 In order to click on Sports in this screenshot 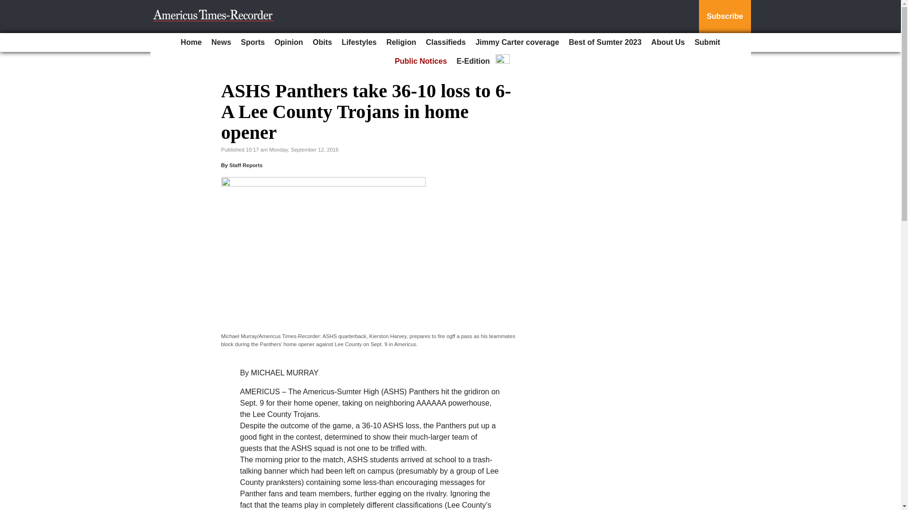, I will do `click(253, 42)`.